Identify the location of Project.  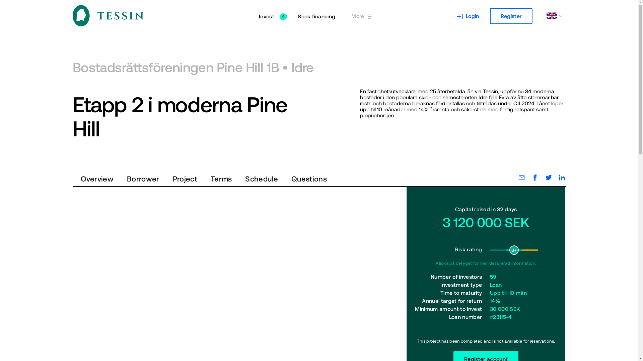
(362, 16).